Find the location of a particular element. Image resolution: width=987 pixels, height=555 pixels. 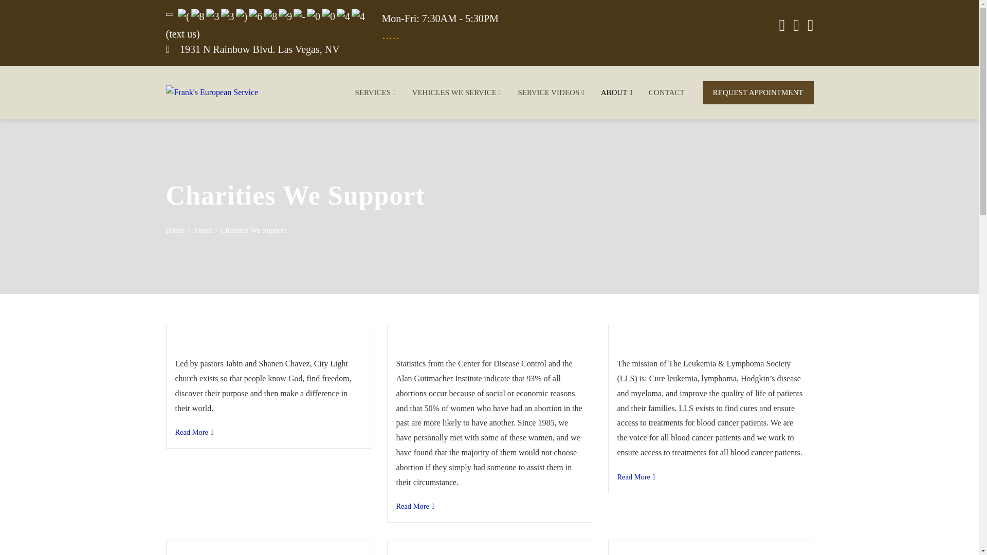

SERVICES is located at coordinates (374, 92).